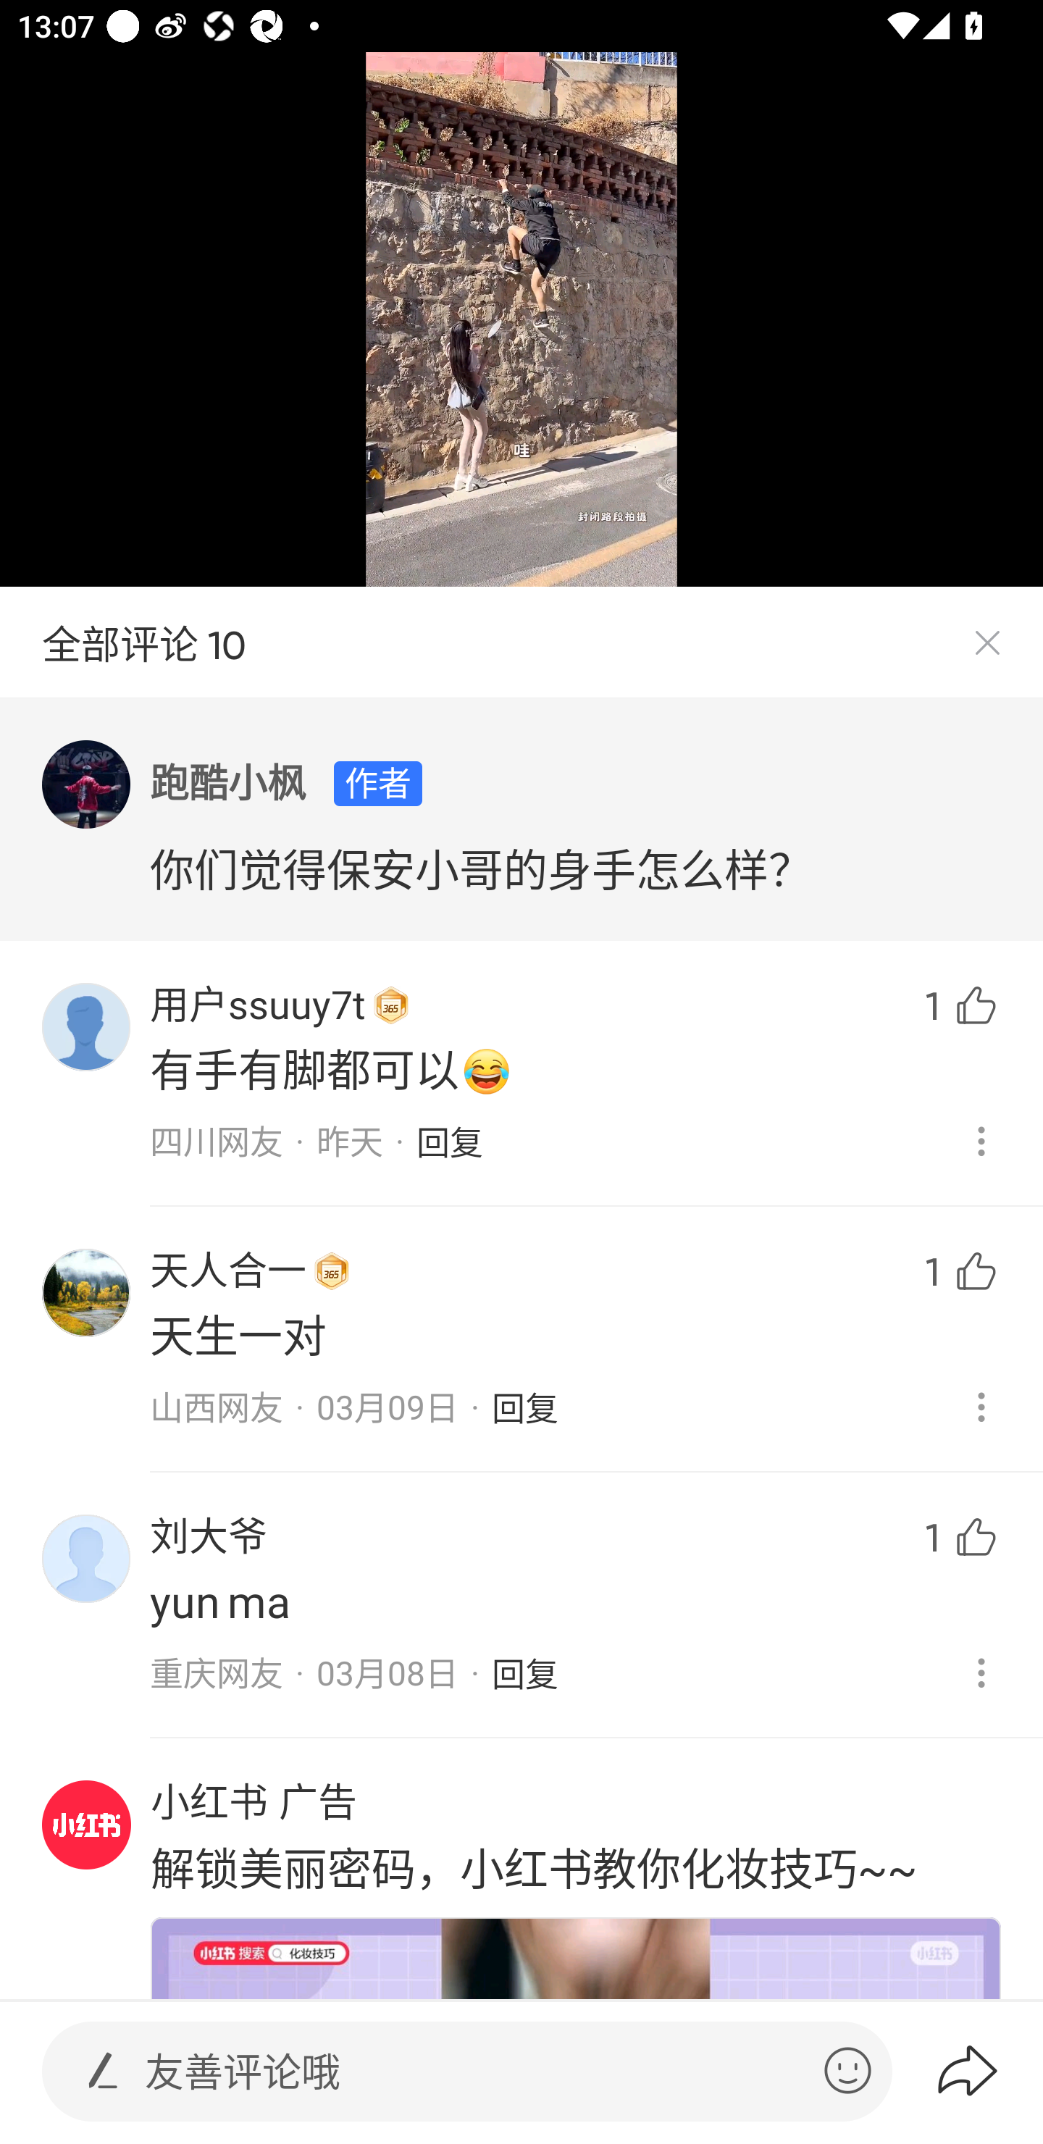 The width and height of the screenshot is (1043, 2144). What do you see at coordinates (83, 1820) in the screenshot?
I see `播放器` at bounding box center [83, 1820].